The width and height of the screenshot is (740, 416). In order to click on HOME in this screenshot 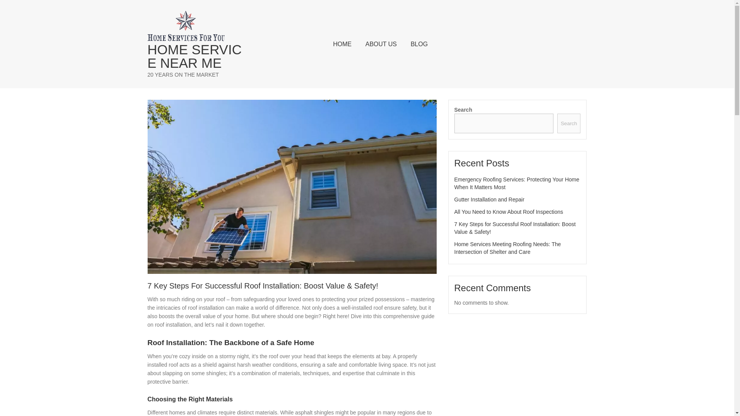, I will do `click(342, 44)`.